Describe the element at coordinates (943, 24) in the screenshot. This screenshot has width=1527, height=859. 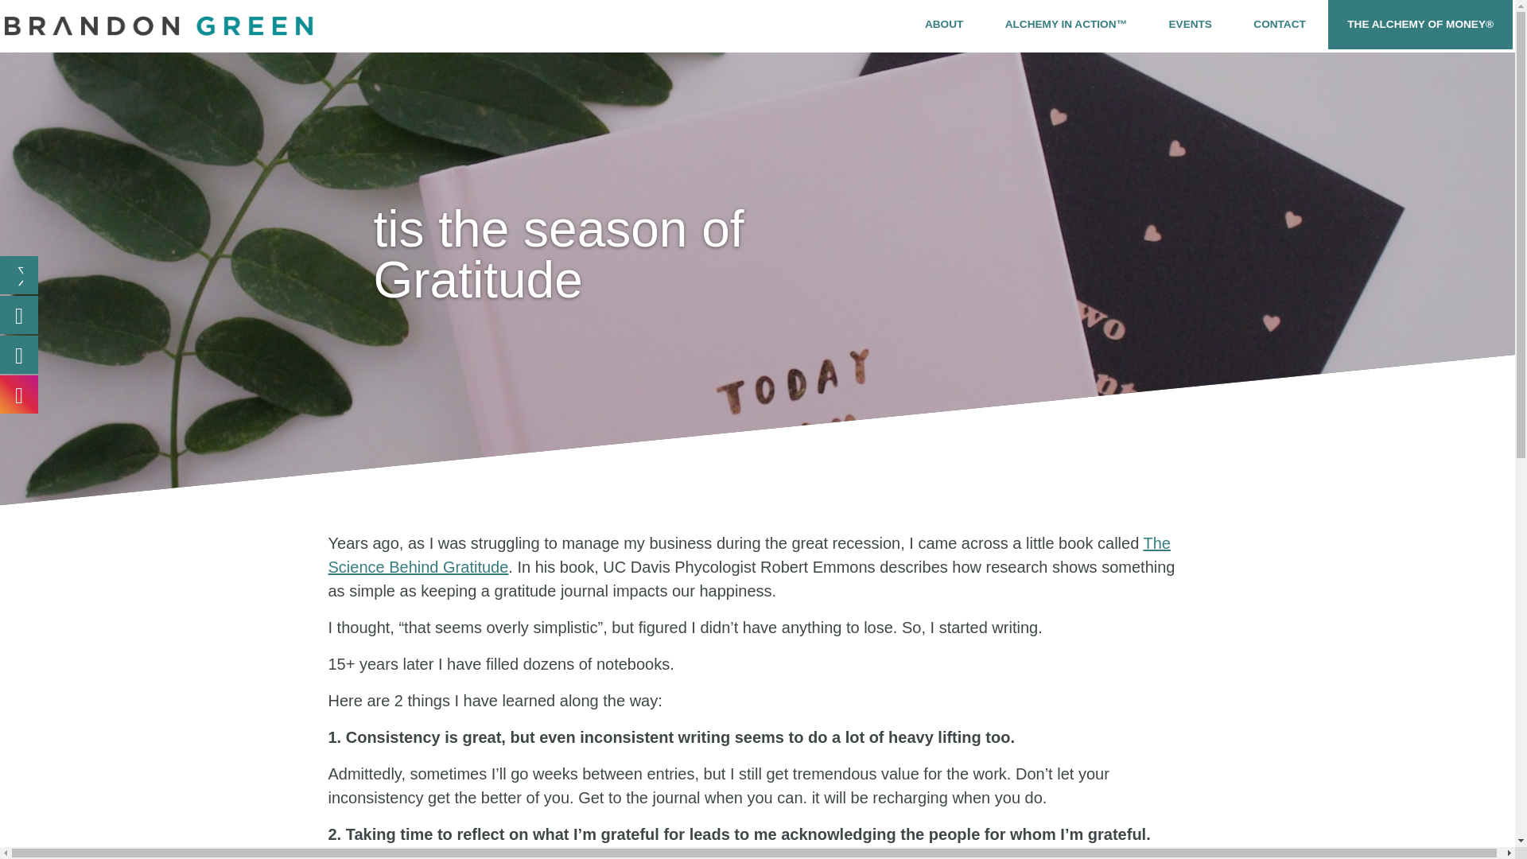
I see `ABOUT` at that location.